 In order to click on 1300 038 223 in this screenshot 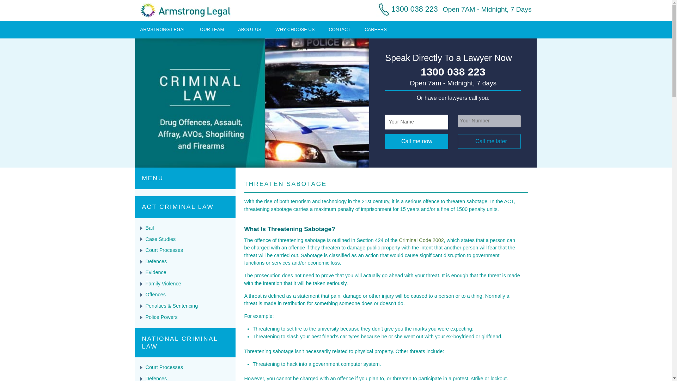, I will do `click(453, 72)`.